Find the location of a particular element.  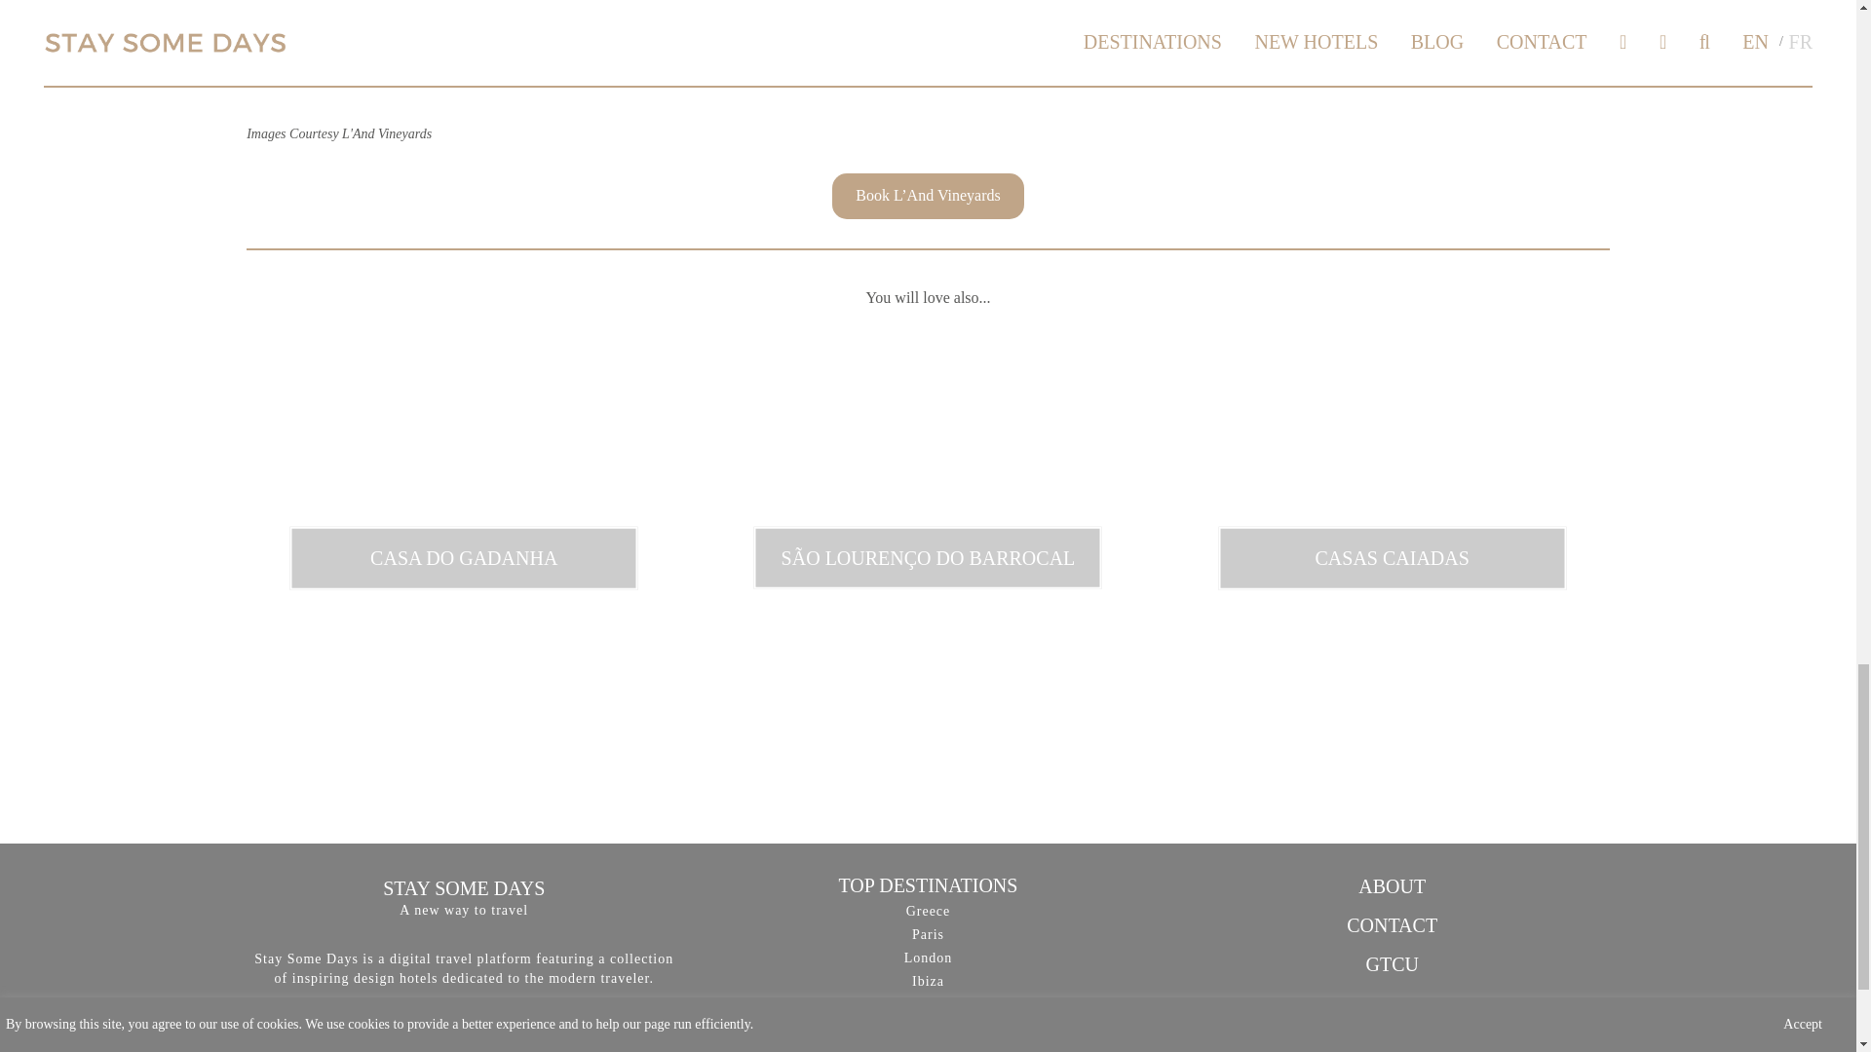

TOP DESTINATIONS is located at coordinates (928, 884).